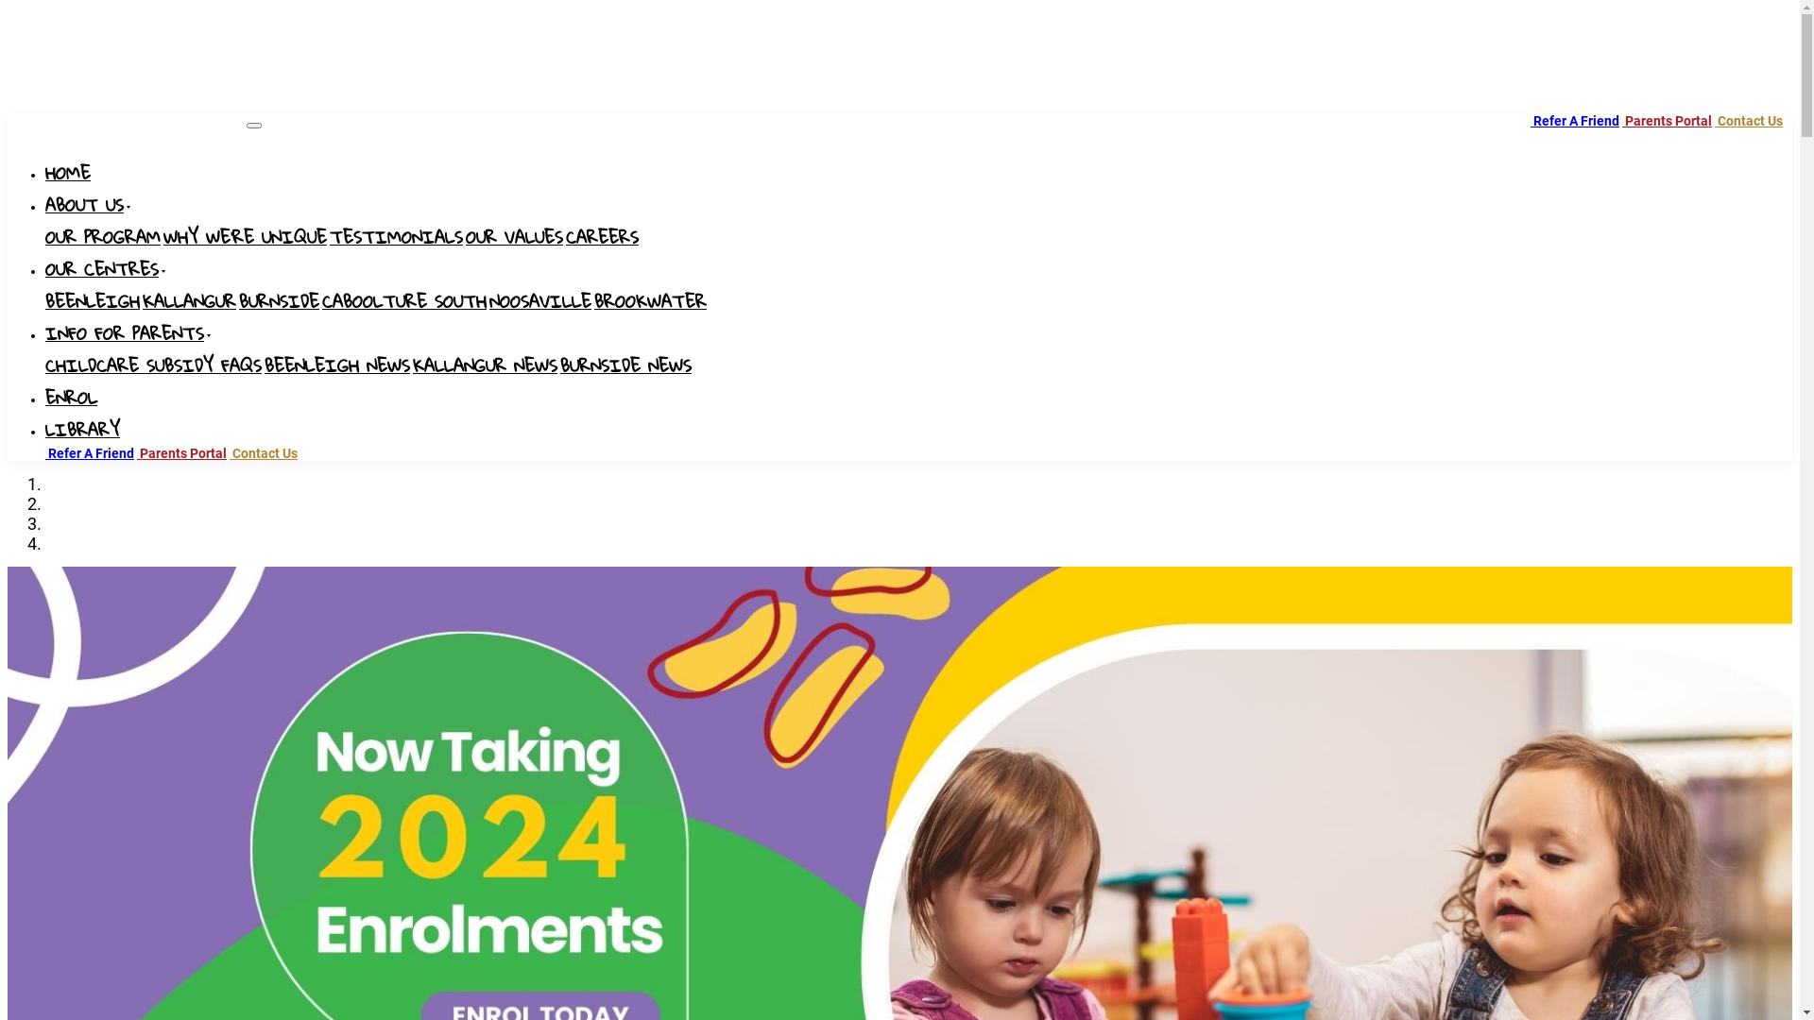 This screenshot has width=1814, height=1020. What do you see at coordinates (72, 399) in the screenshot?
I see `ENROL` at bounding box center [72, 399].